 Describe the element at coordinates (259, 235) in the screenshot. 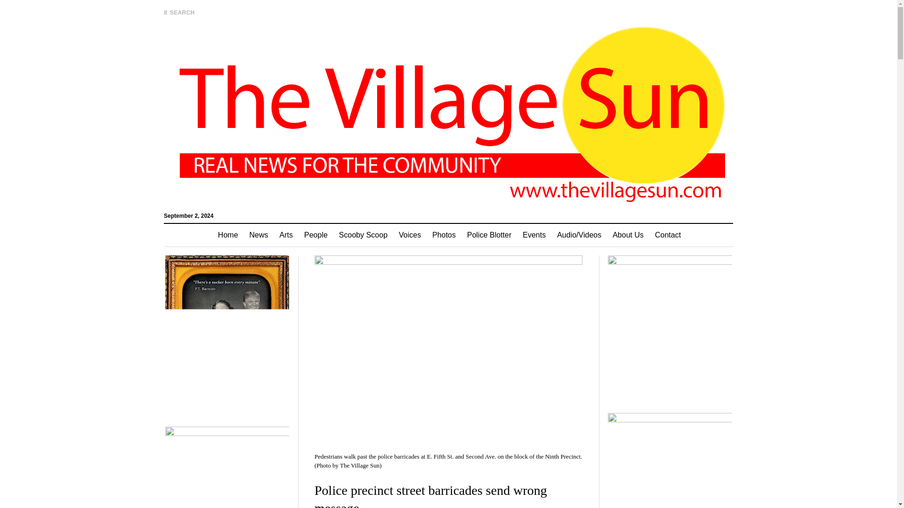

I see `News` at that location.